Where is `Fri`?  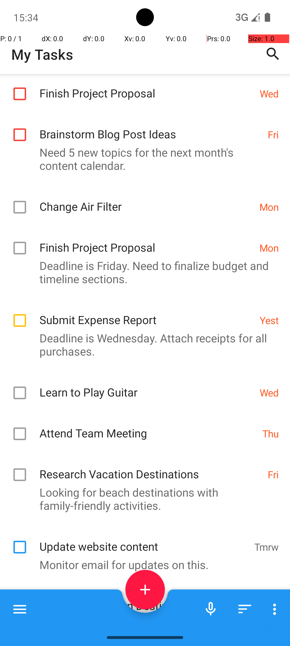
Fri is located at coordinates (273, 135).